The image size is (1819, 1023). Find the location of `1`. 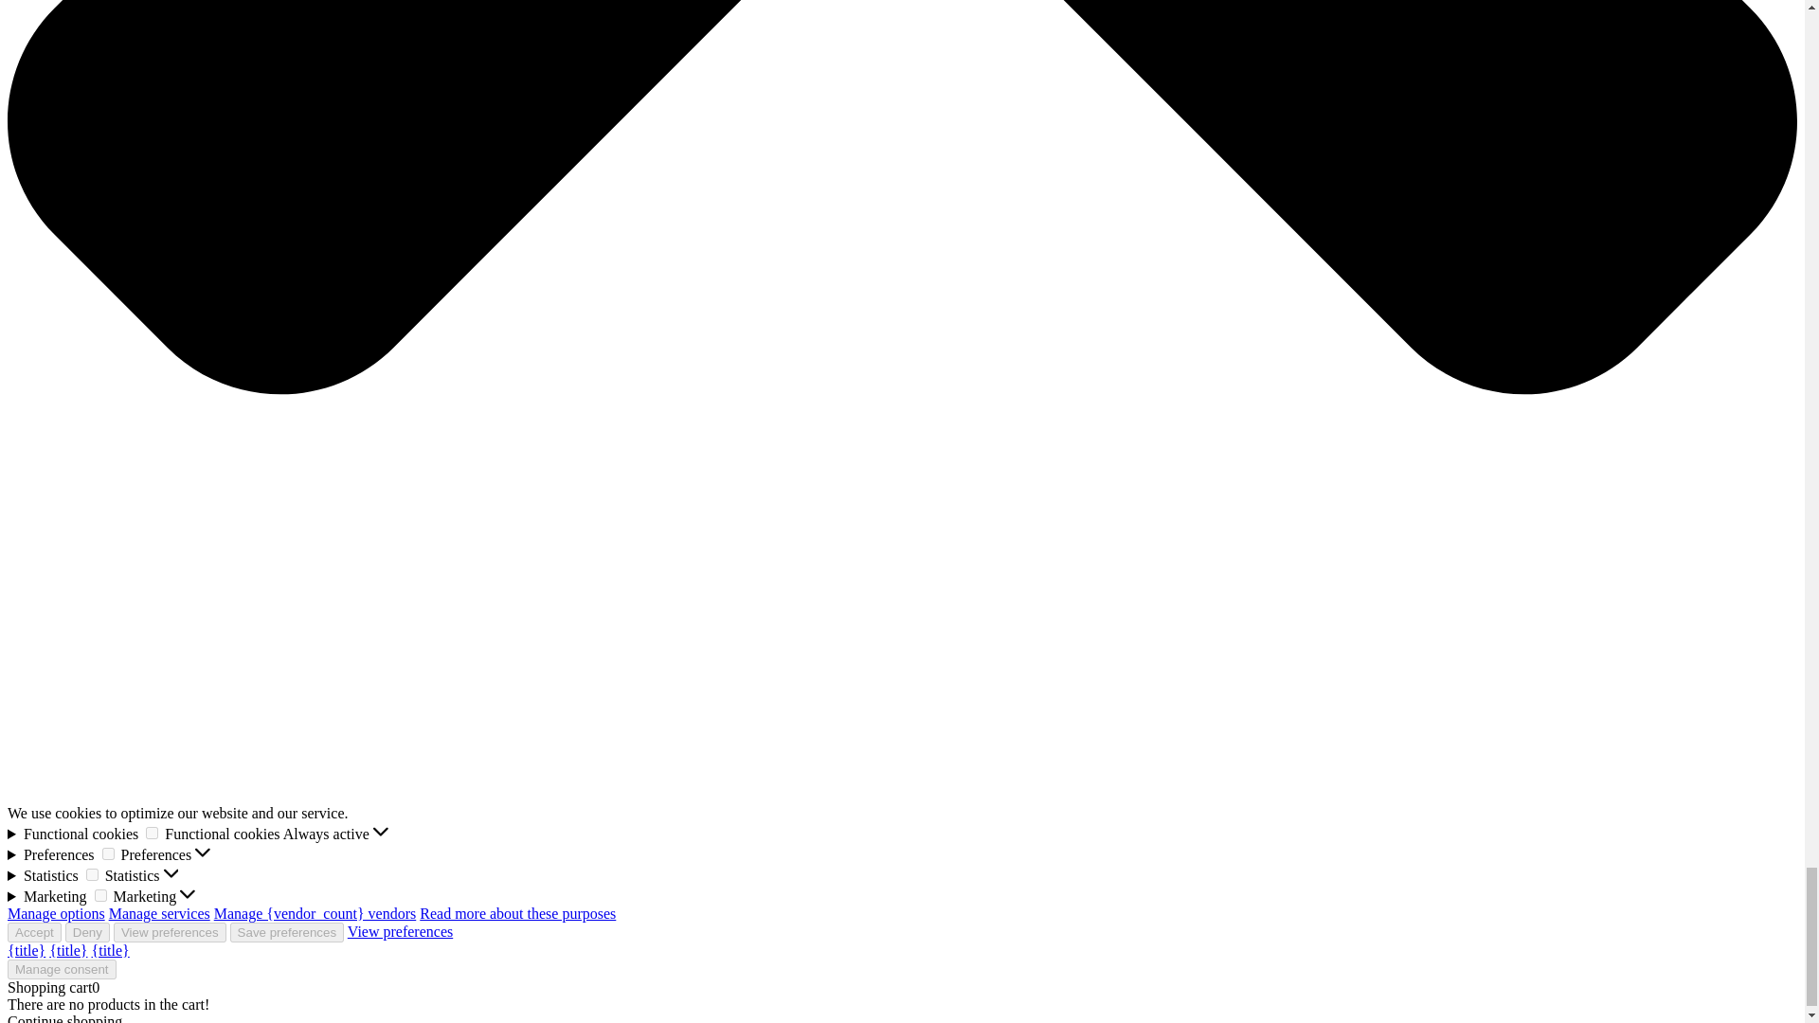

1 is located at coordinates (152, 832).